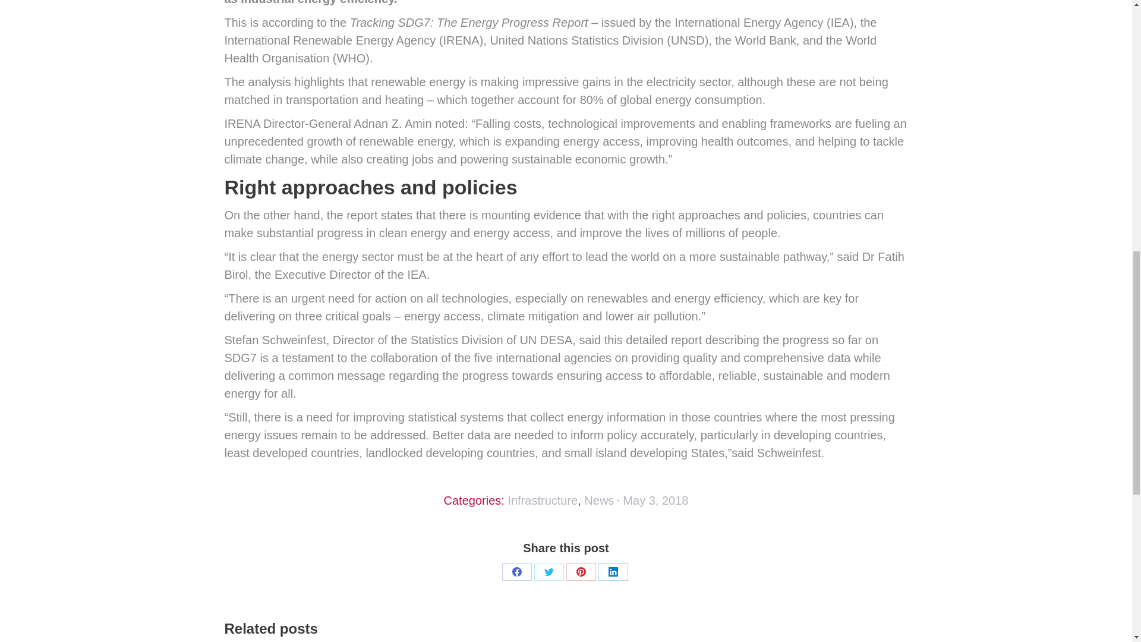  What do you see at coordinates (549, 572) in the screenshot?
I see `Twitter` at bounding box center [549, 572].